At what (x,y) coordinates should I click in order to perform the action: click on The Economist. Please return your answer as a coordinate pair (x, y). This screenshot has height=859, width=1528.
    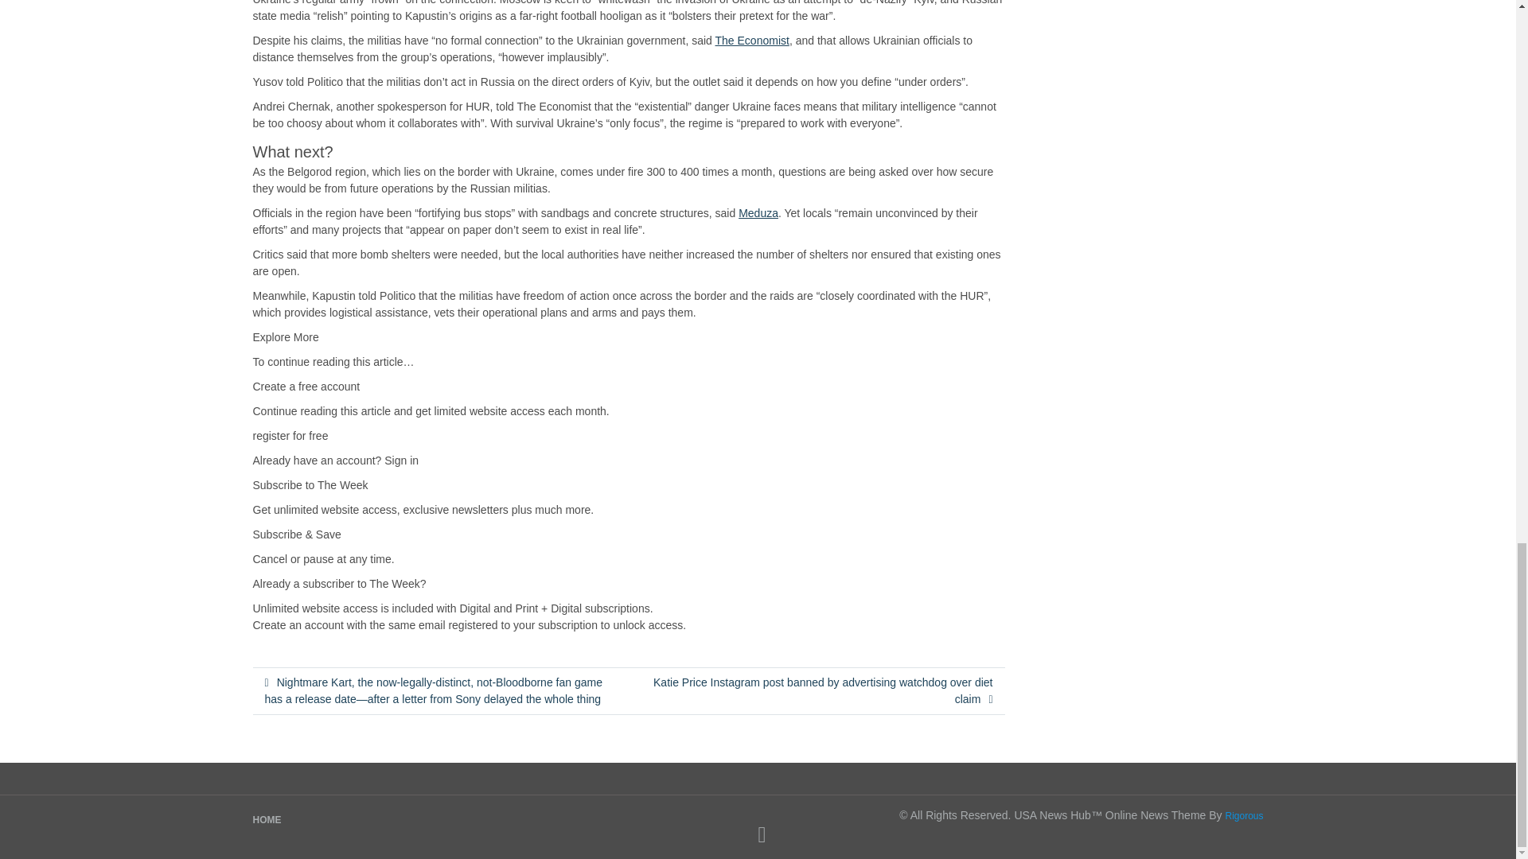
    Looking at the image, I should click on (752, 41).